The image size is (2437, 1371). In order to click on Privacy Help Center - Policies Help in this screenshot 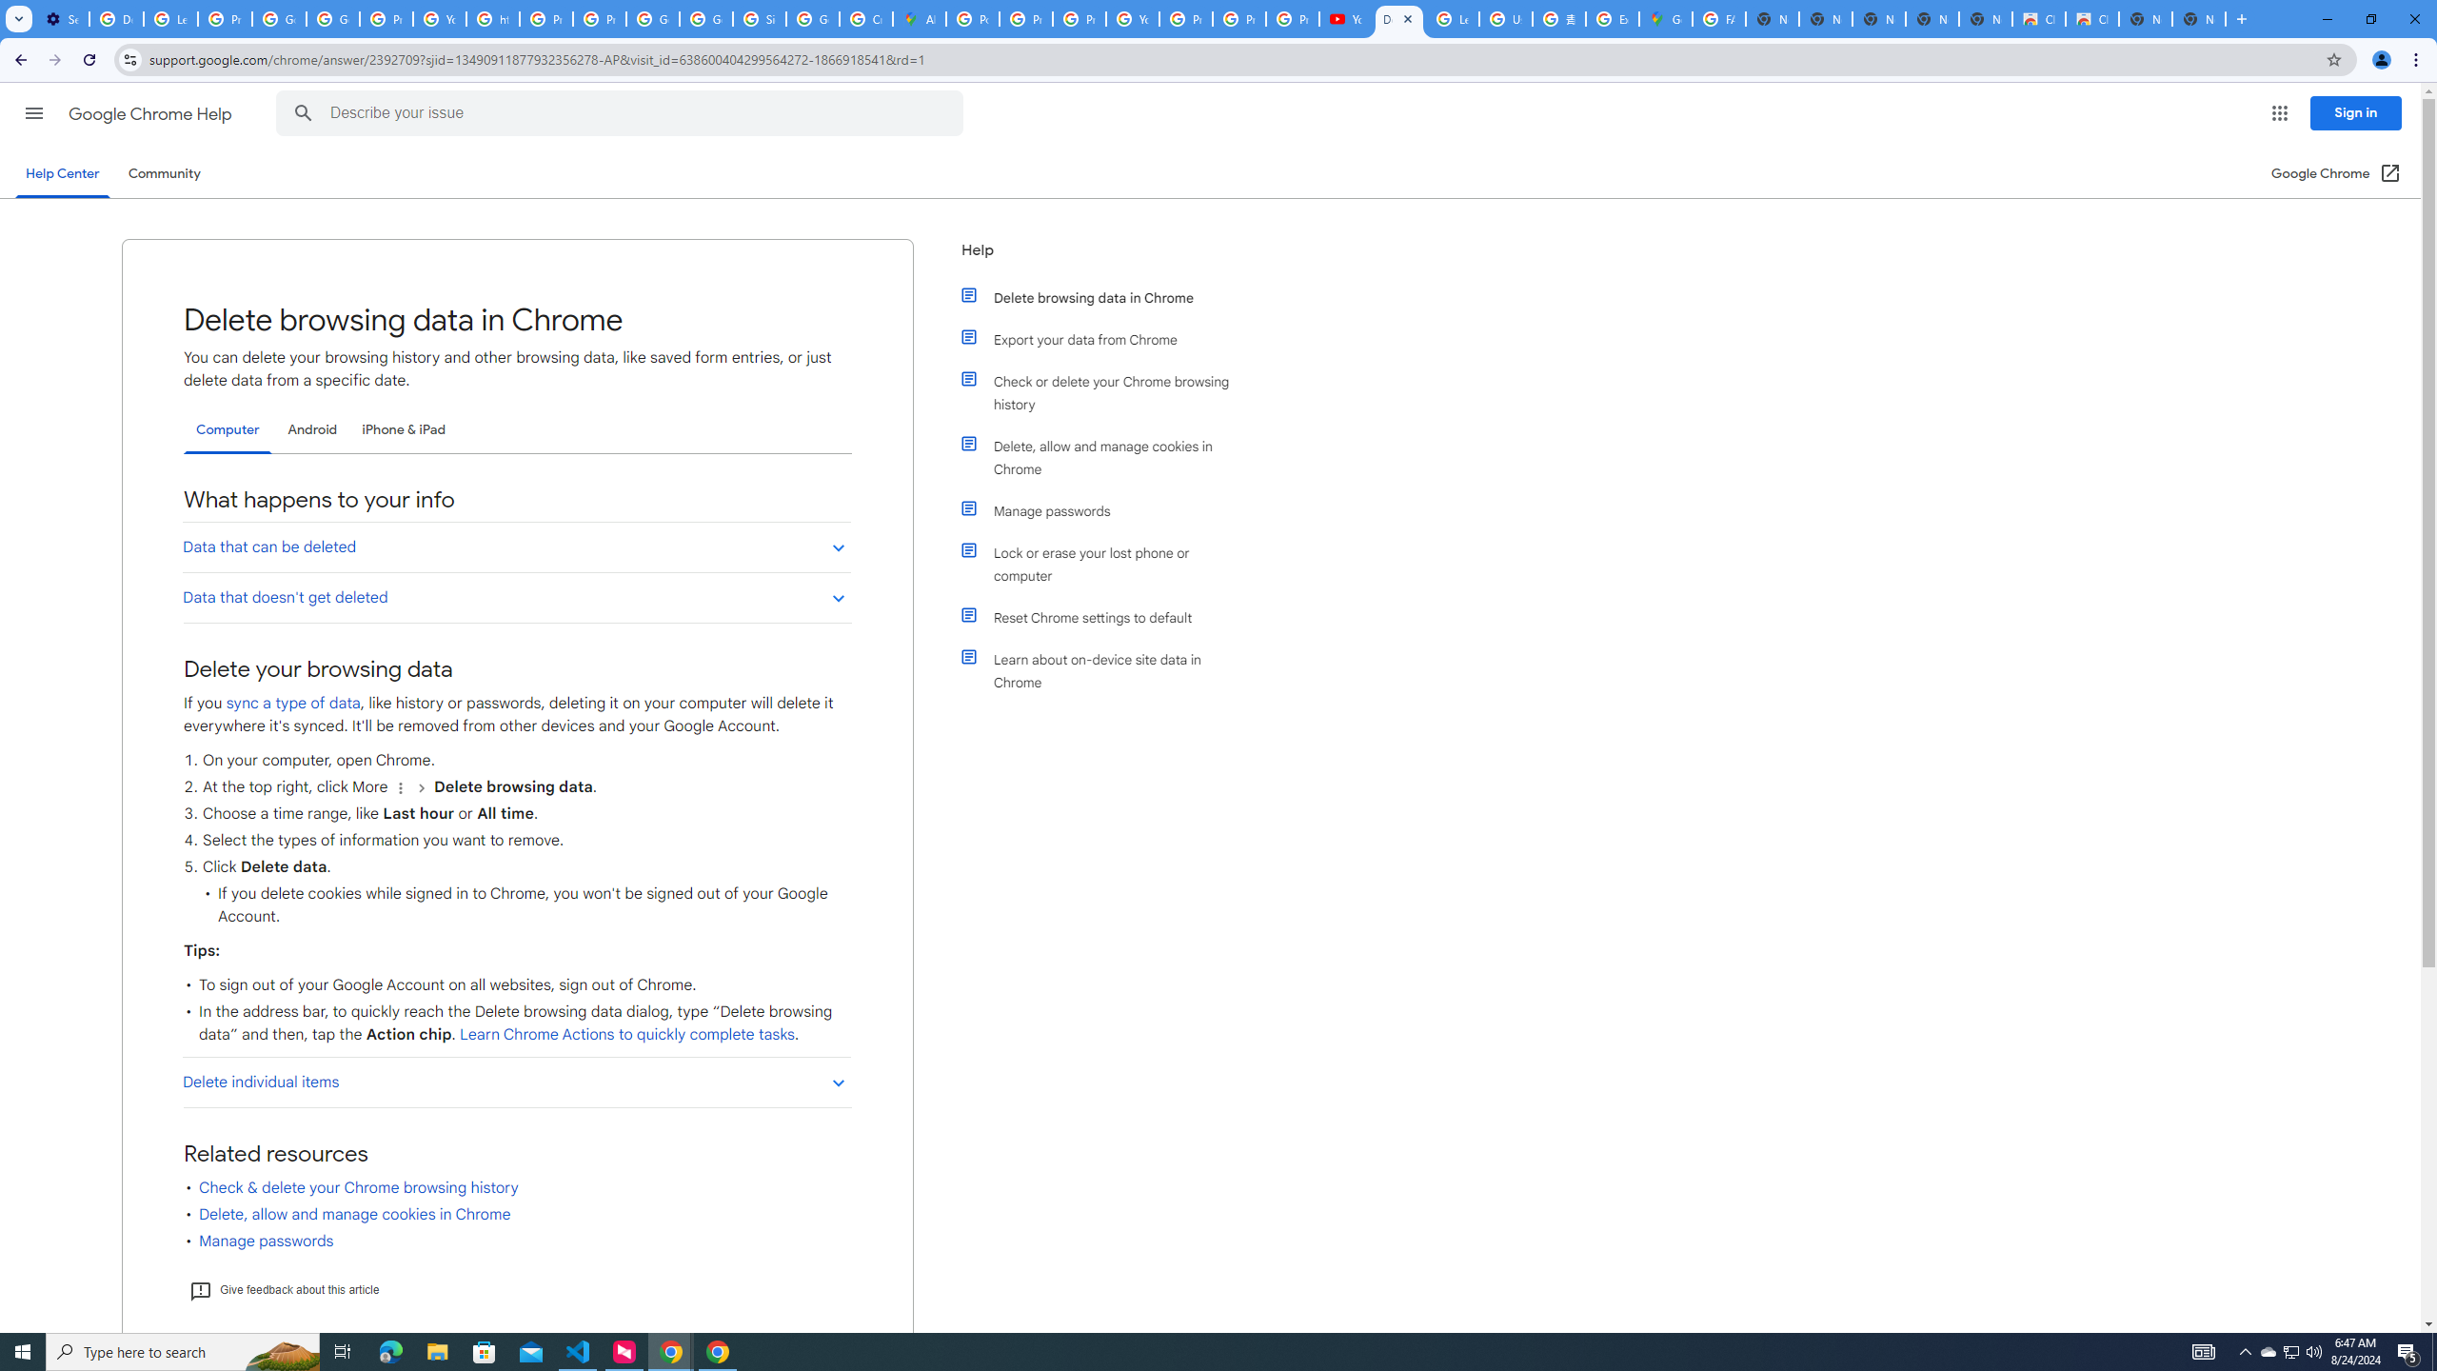, I will do `click(546, 19)`.